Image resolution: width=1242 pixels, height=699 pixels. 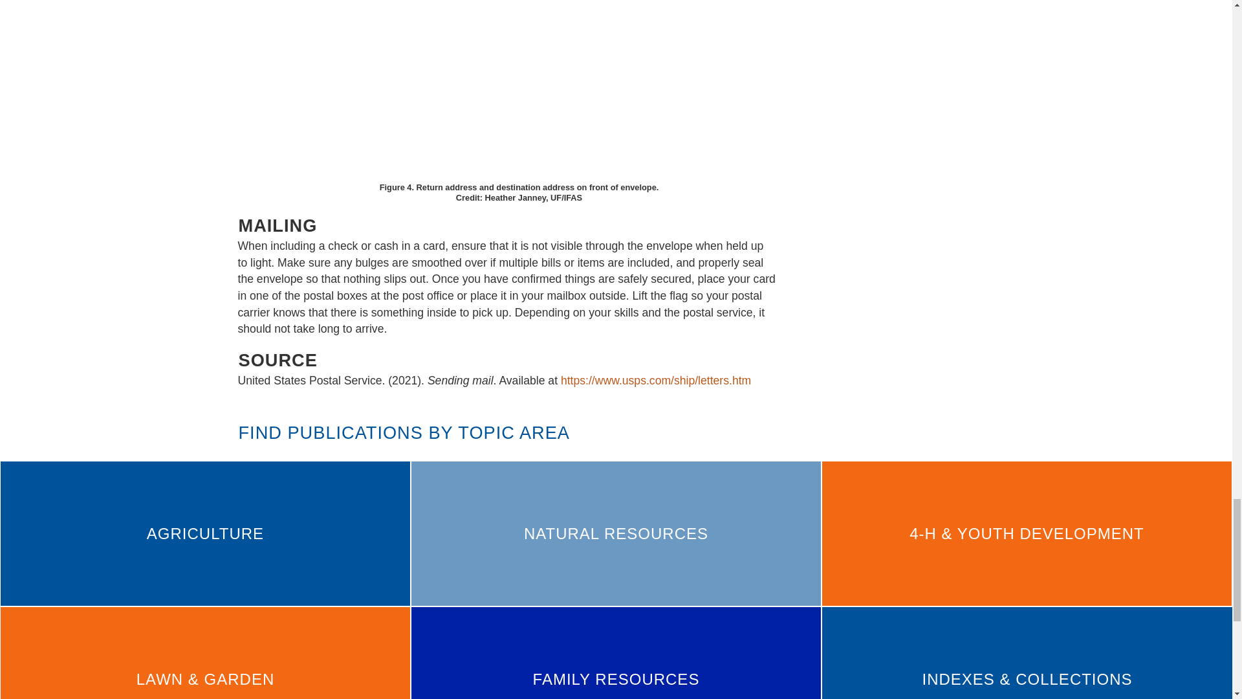 I want to click on AGRICULTURE, so click(x=205, y=533).